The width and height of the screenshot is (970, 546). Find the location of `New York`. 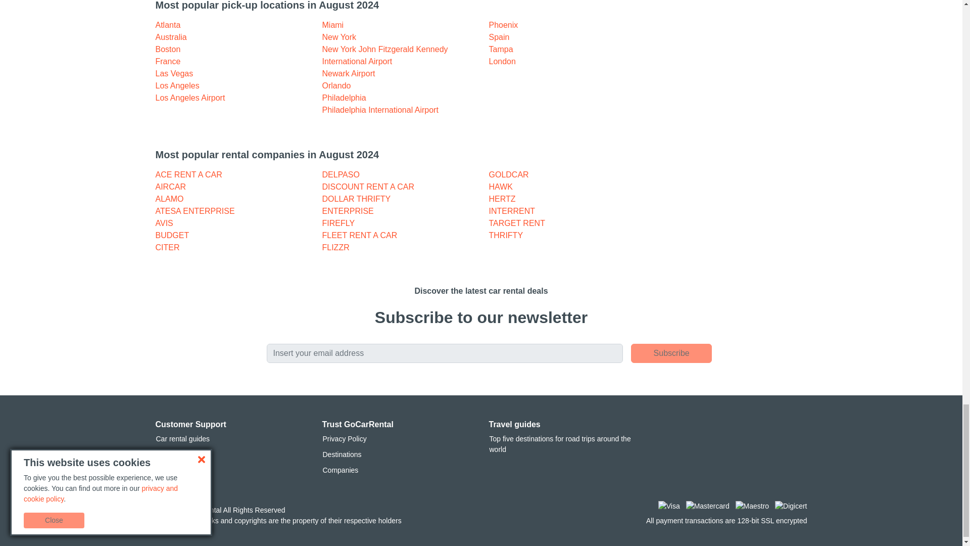

New York is located at coordinates (339, 37).